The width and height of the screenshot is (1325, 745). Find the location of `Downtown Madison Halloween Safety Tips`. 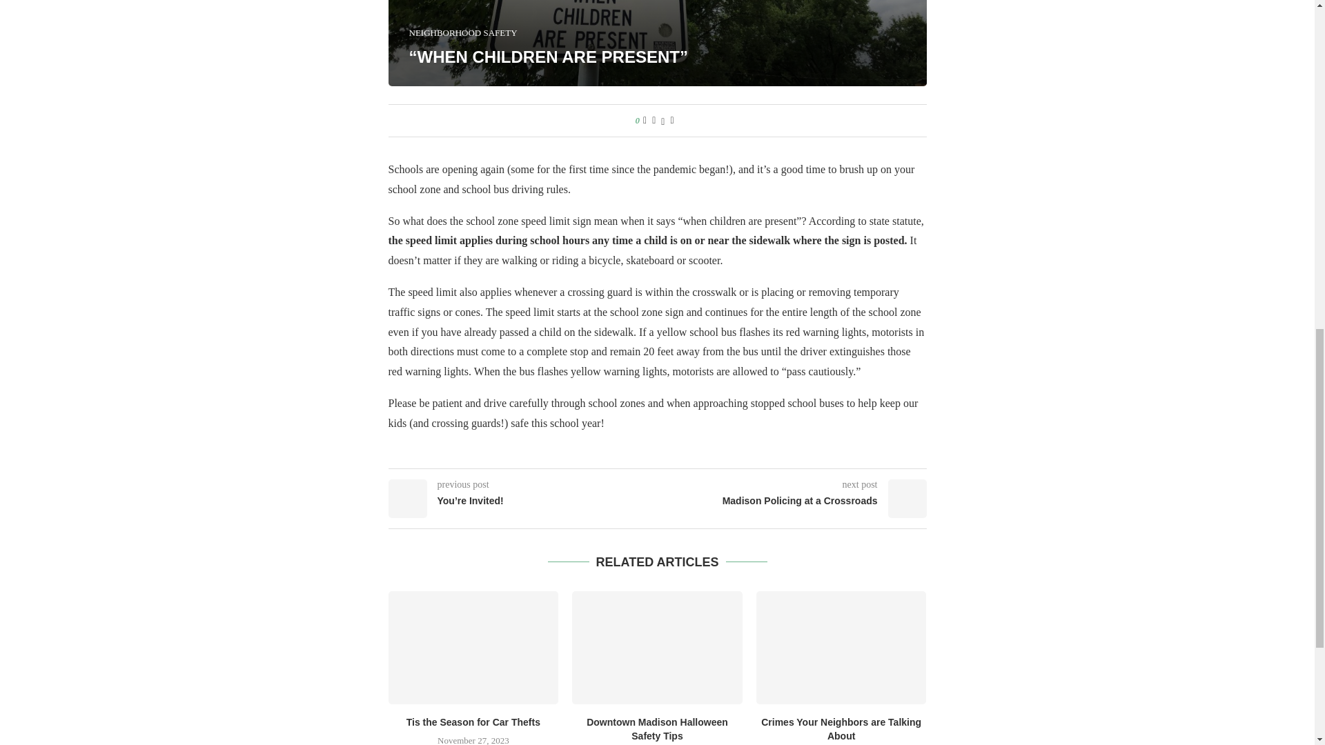

Downtown Madison Halloween Safety Tips is located at coordinates (657, 647).